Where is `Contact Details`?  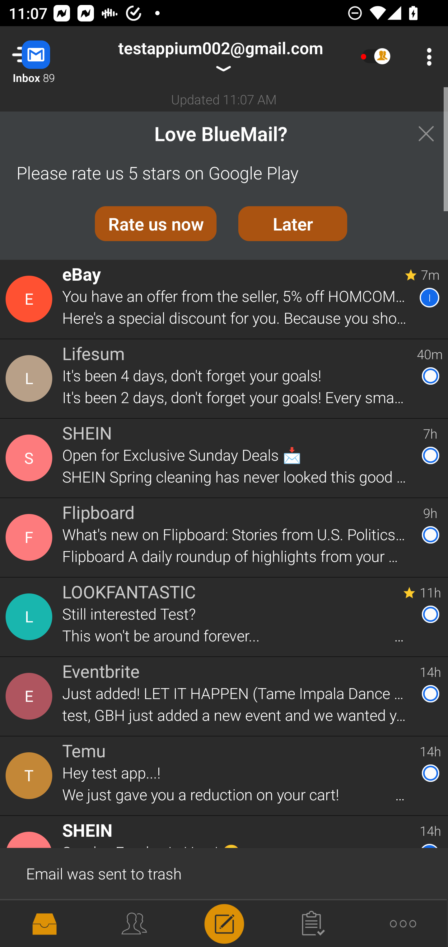 Contact Details is located at coordinates (30, 921).